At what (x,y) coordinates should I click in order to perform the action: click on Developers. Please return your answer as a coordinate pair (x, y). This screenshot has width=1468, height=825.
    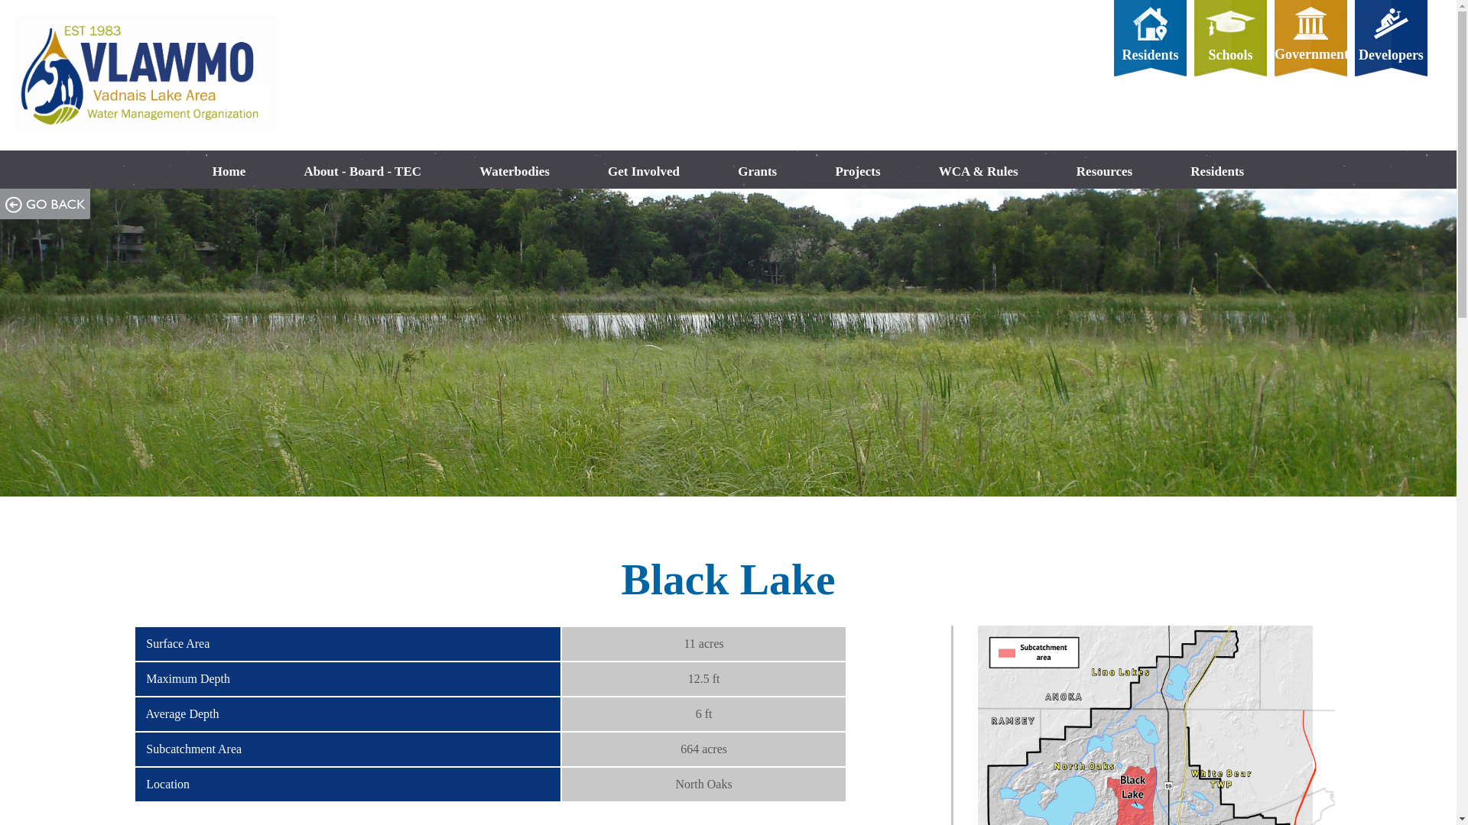
    Looking at the image, I should click on (1392, 55).